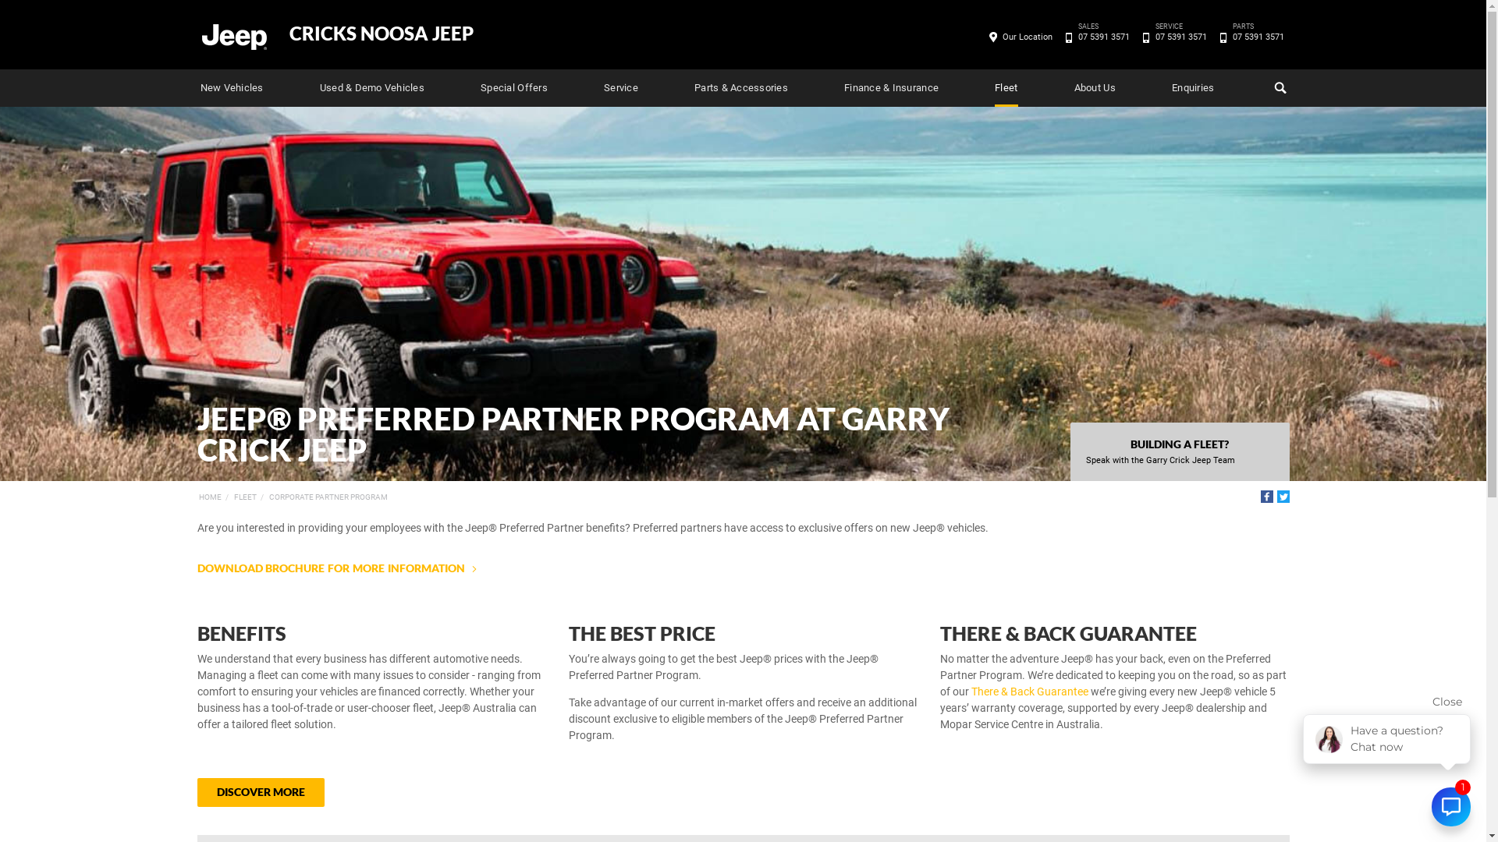 The height and width of the screenshot is (842, 1498). What do you see at coordinates (381, 34) in the screenshot?
I see `CRICKS NOOSA JEEP` at bounding box center [381, 34].